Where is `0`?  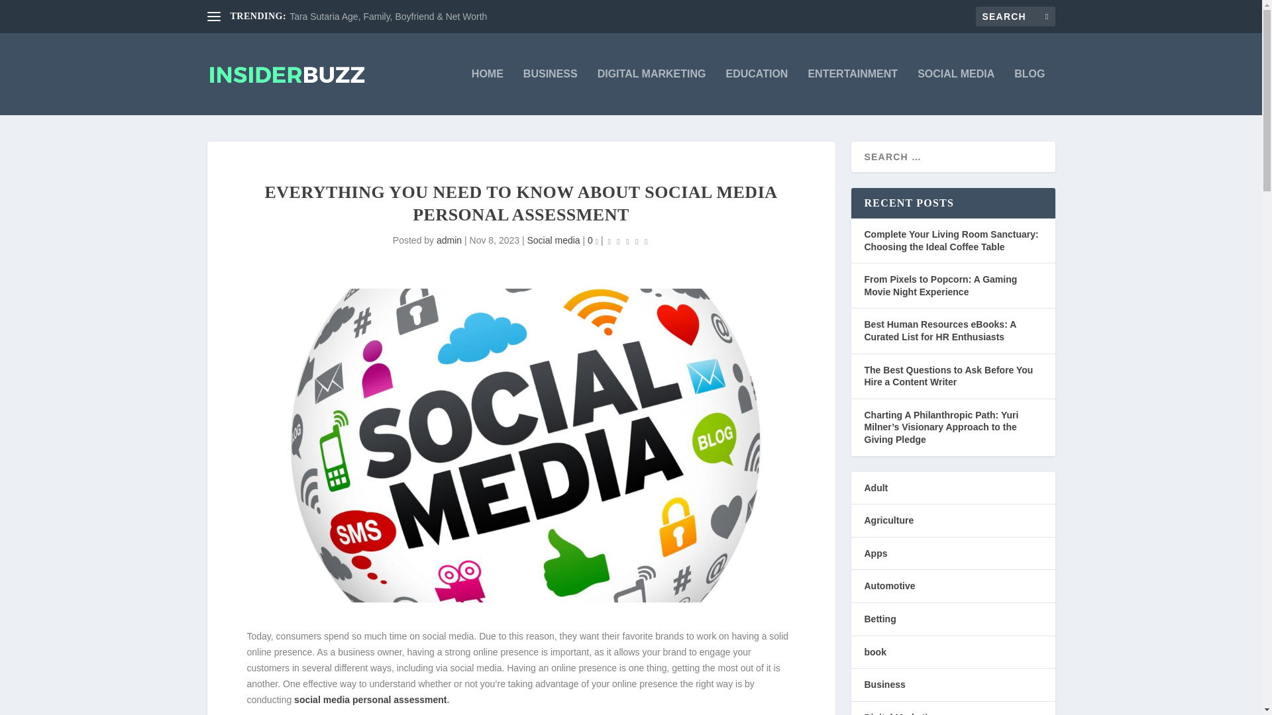 0 is located at coordinates (592, 240).